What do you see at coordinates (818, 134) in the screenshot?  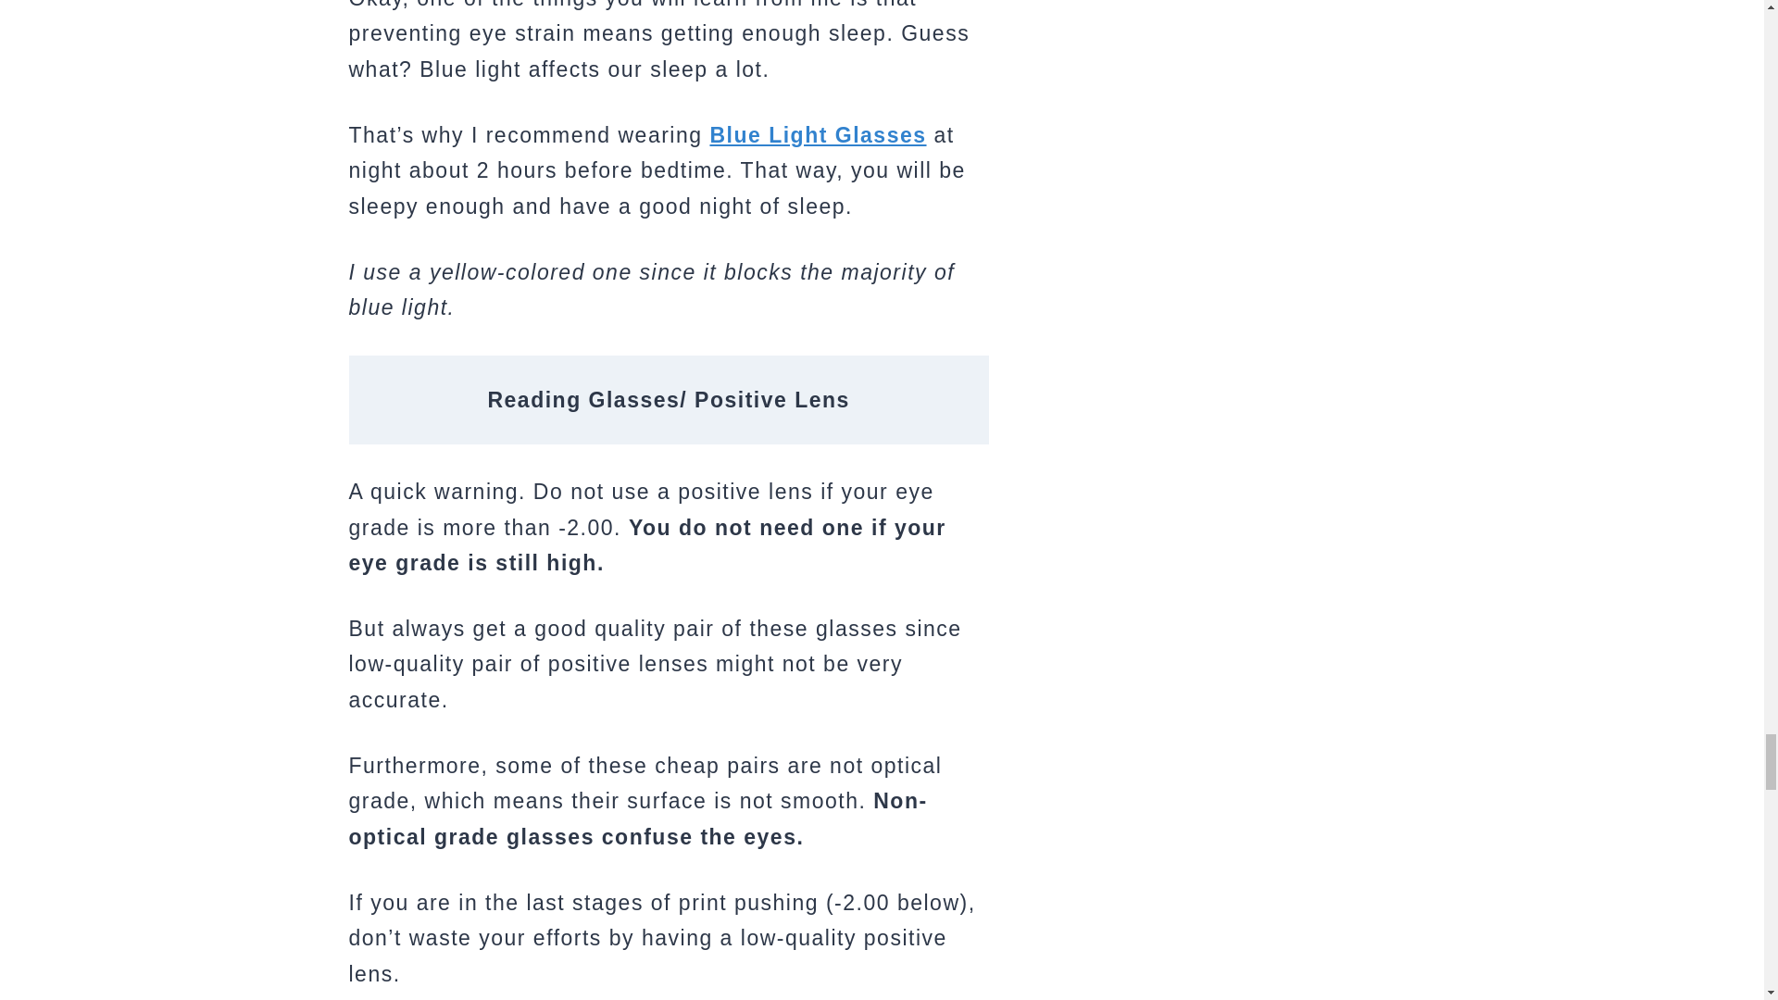 I see `Blue Light Glasses` at bounding box center [818, 134].